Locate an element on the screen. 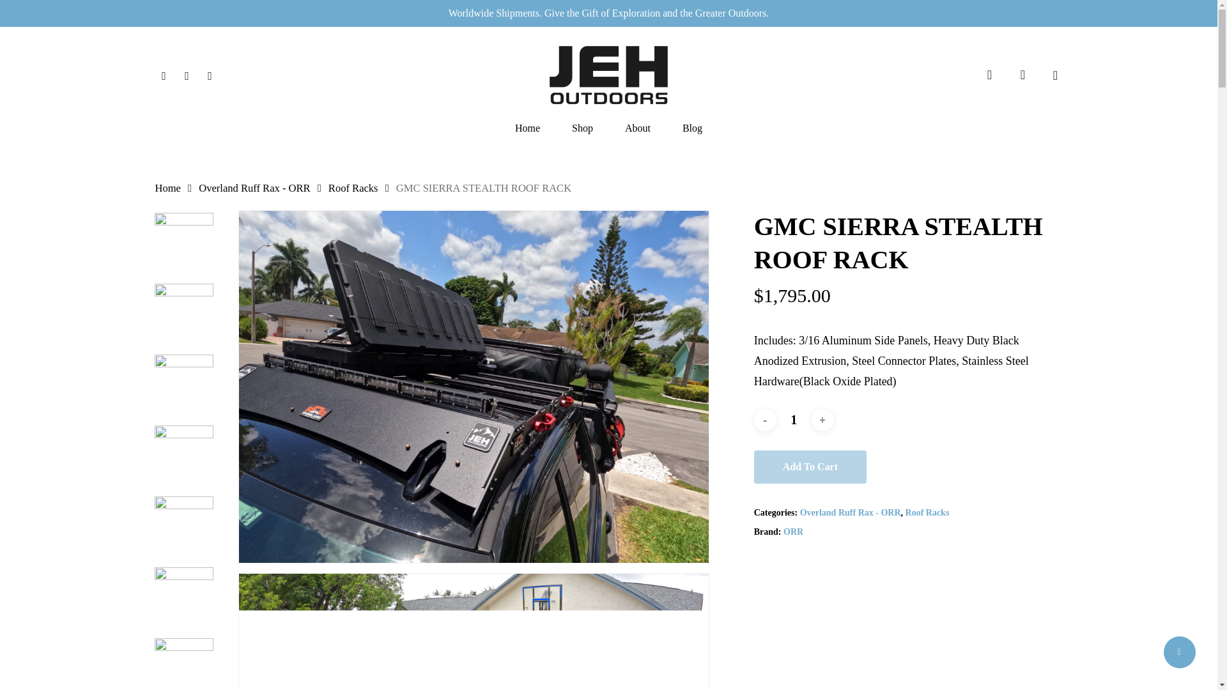 The image size is (1227, 690). search is located at coordinates (989, 75).